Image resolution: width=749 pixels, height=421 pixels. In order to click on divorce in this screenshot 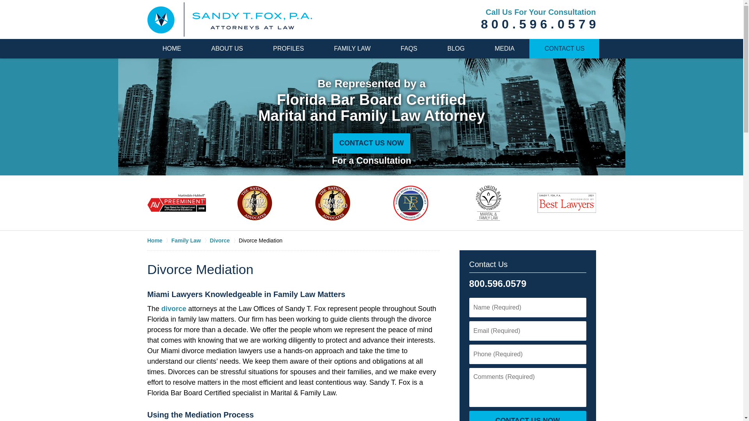, I will do `click(174, 309)`.